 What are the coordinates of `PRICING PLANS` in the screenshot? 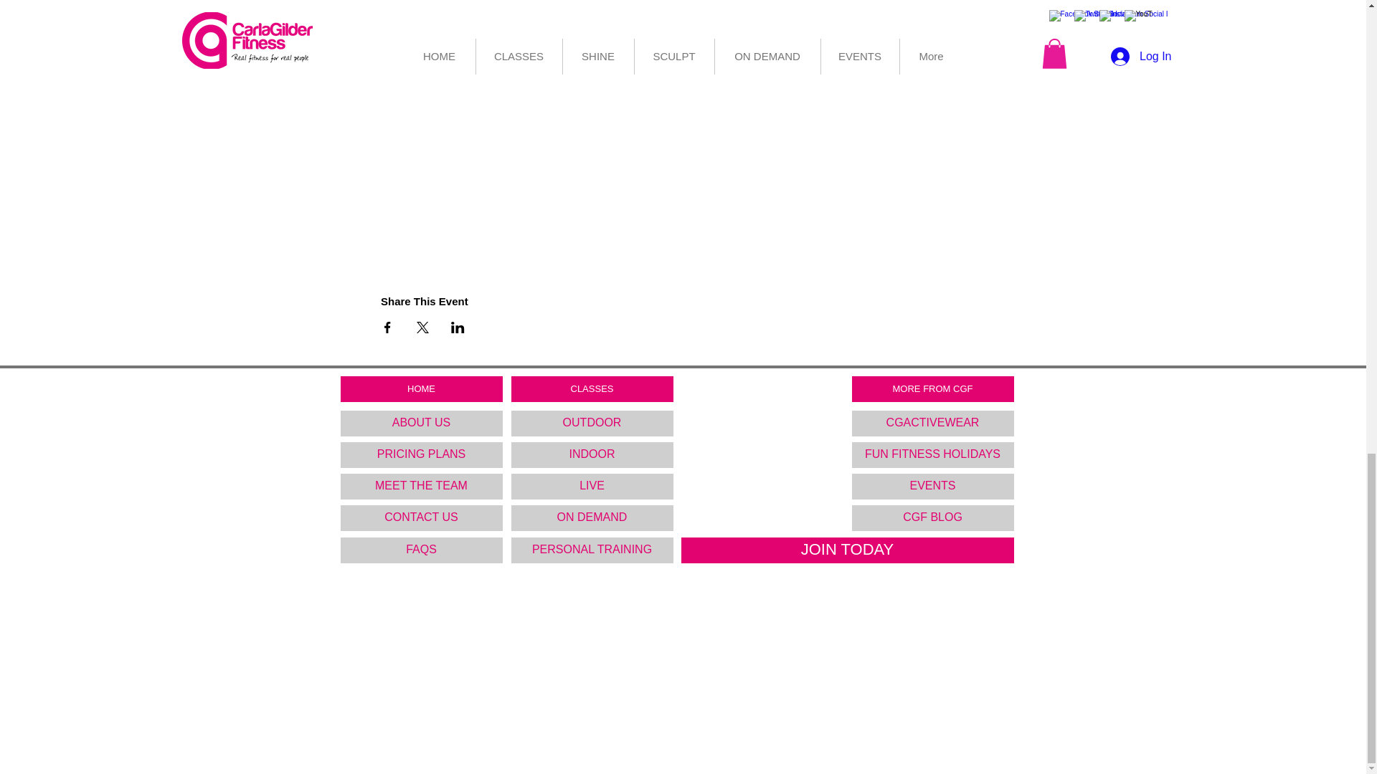 It's located at (421, 454).